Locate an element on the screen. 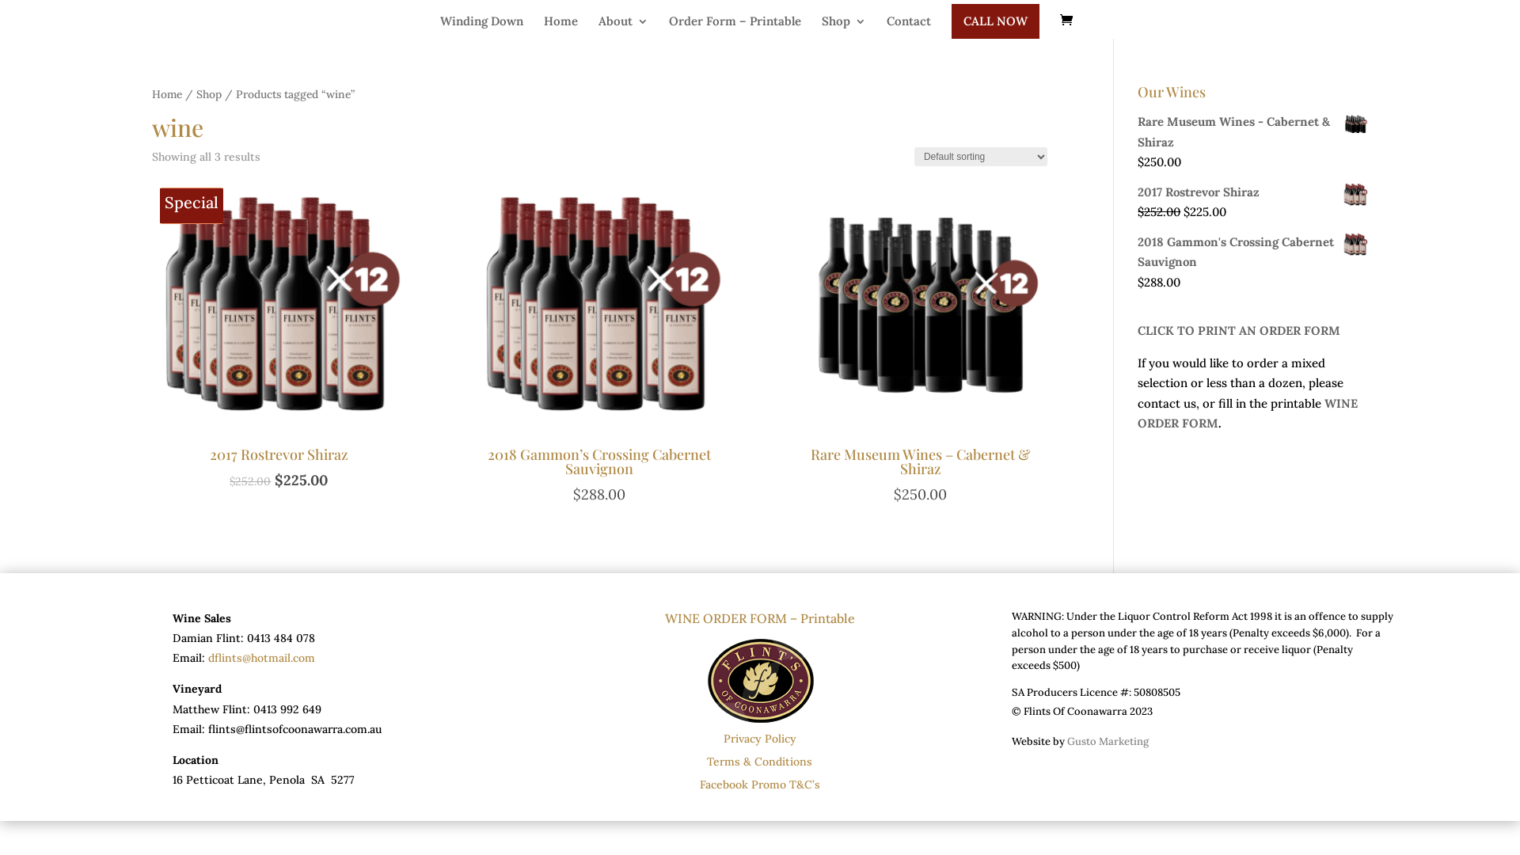 The width and height of the screenshot is (1520, 855). 2017 Rostrevor Shiraz is located at coordinates (1252, 192).